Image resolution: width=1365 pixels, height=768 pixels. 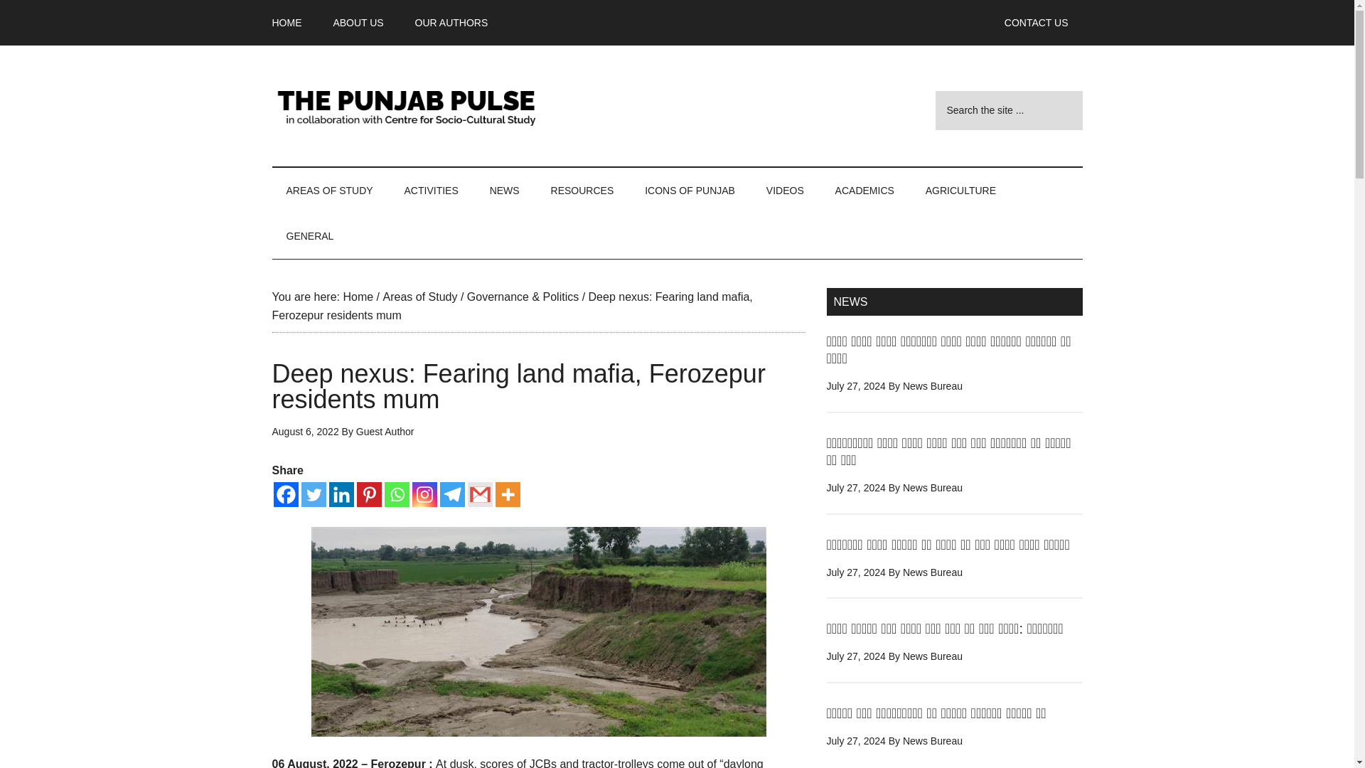 What do you see at coordinates (451, 23) in the screenshot?
I see `OUR AUTHORS` at bounding box center [451, 23].